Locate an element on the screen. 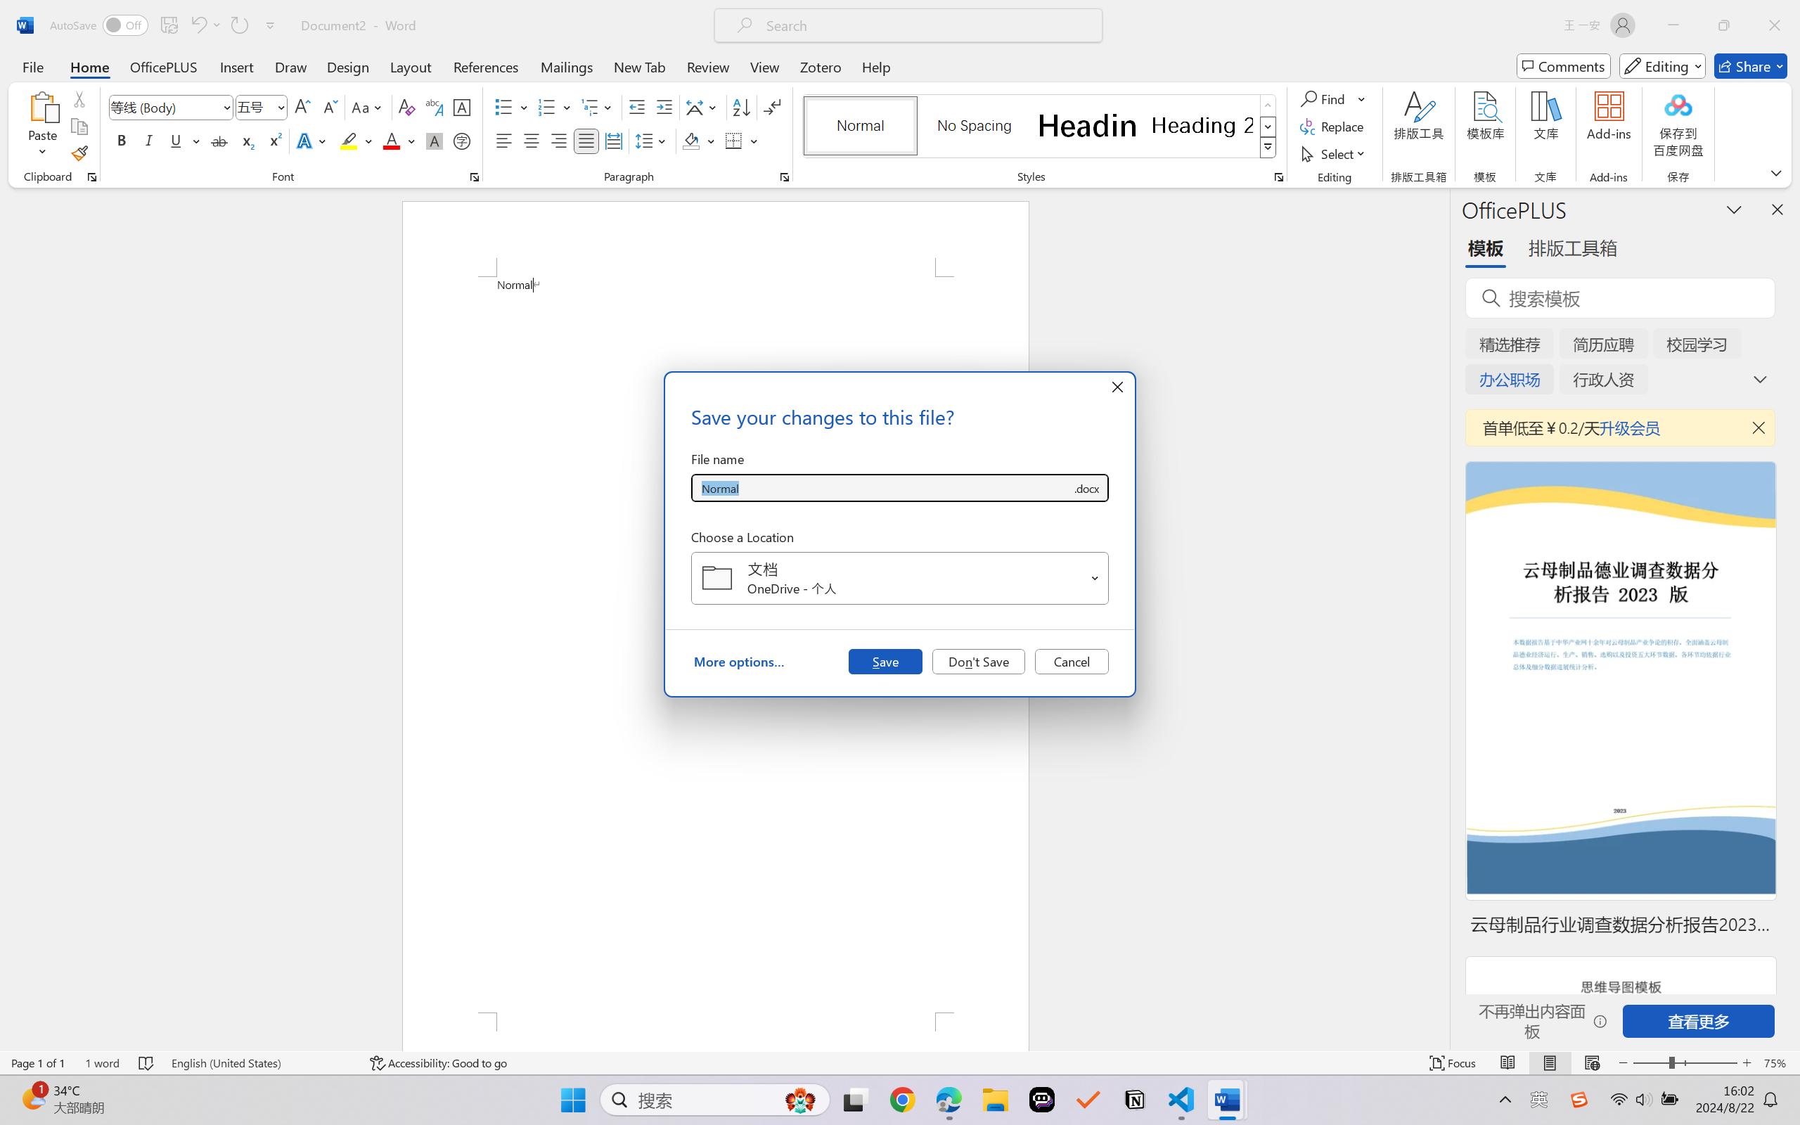 Image resolution: width=1800 pixels, height=1125 pixels. Bold is located at coordinates (122, 141).